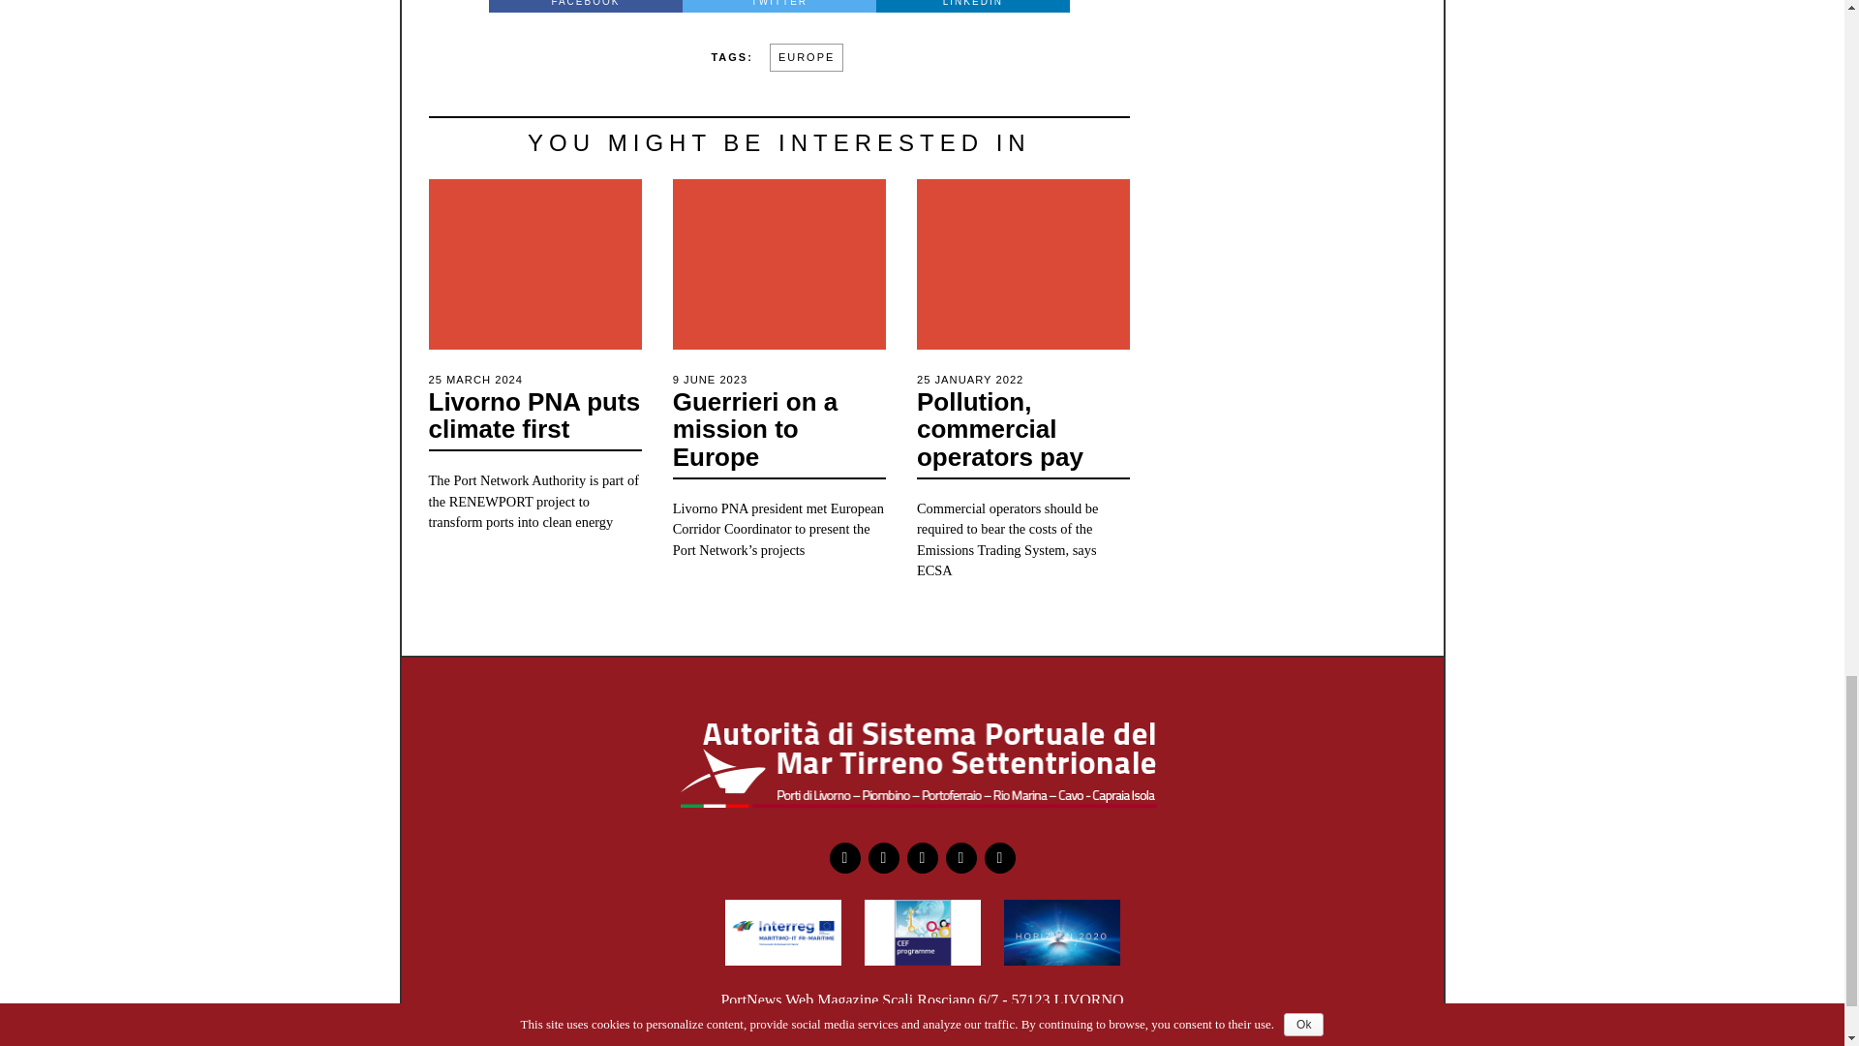 The height and width of the screenshot is (1046, 1859). What do you see at coordinates (585, 6) in the screenshot?
I see `Facebook` at bounding box center [585, 6].